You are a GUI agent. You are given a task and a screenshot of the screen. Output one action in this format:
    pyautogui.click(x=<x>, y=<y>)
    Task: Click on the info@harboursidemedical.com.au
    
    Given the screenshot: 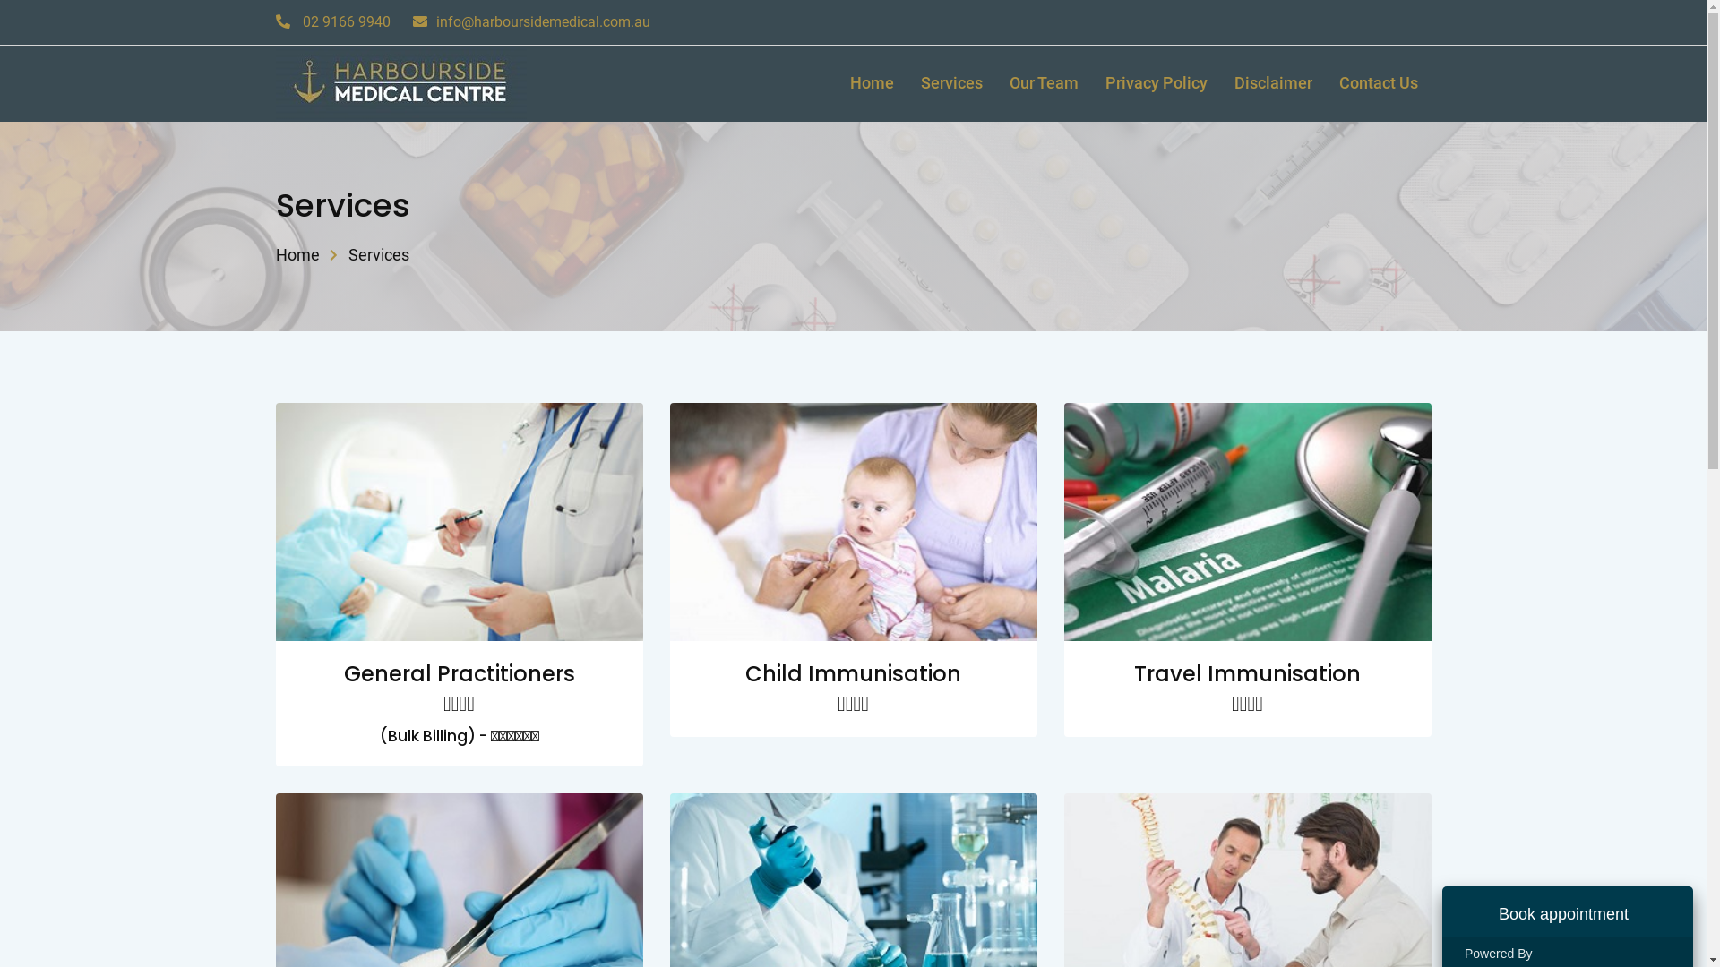 What is the action you would take?
    pyautogui.click(x=530, y=21)
    